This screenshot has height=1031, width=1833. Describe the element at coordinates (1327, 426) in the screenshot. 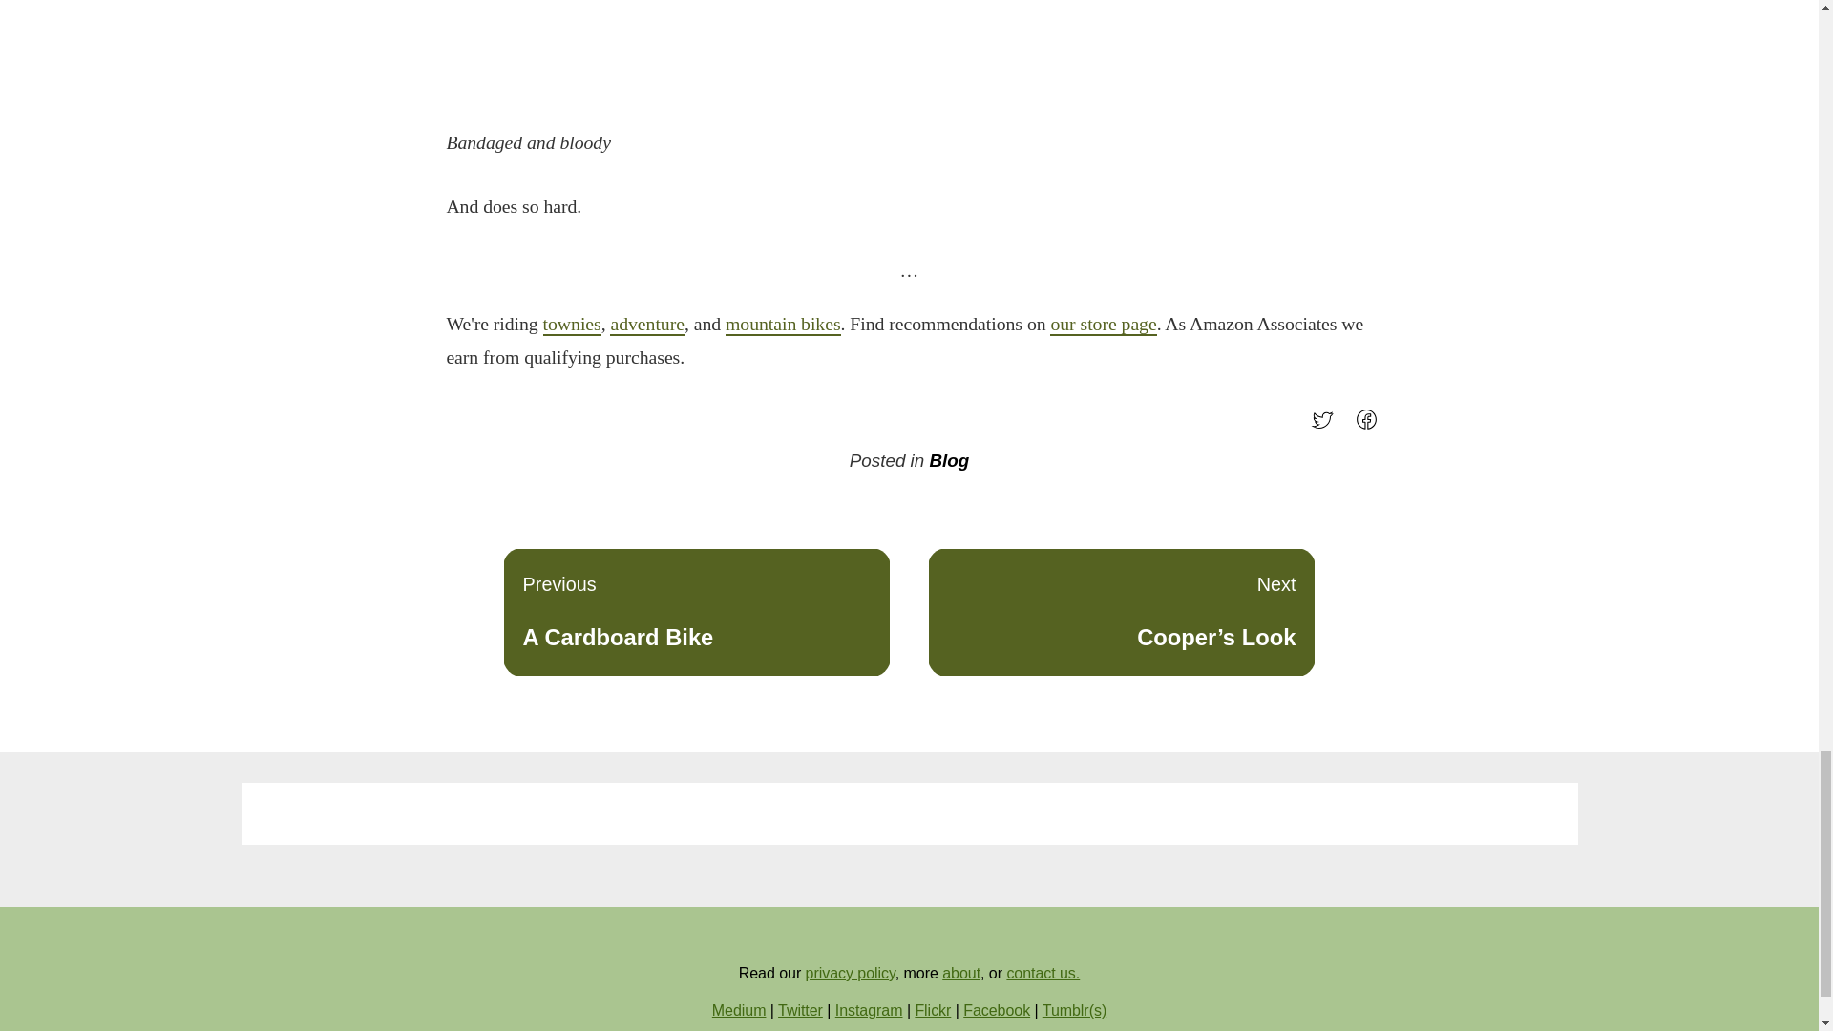

I see `Tweet` at that location.